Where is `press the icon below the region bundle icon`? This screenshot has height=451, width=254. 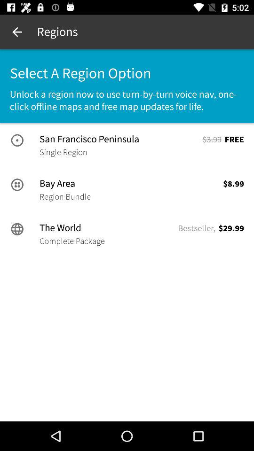 press the icon below the region bundle icon is located at coordinates (108, 228).